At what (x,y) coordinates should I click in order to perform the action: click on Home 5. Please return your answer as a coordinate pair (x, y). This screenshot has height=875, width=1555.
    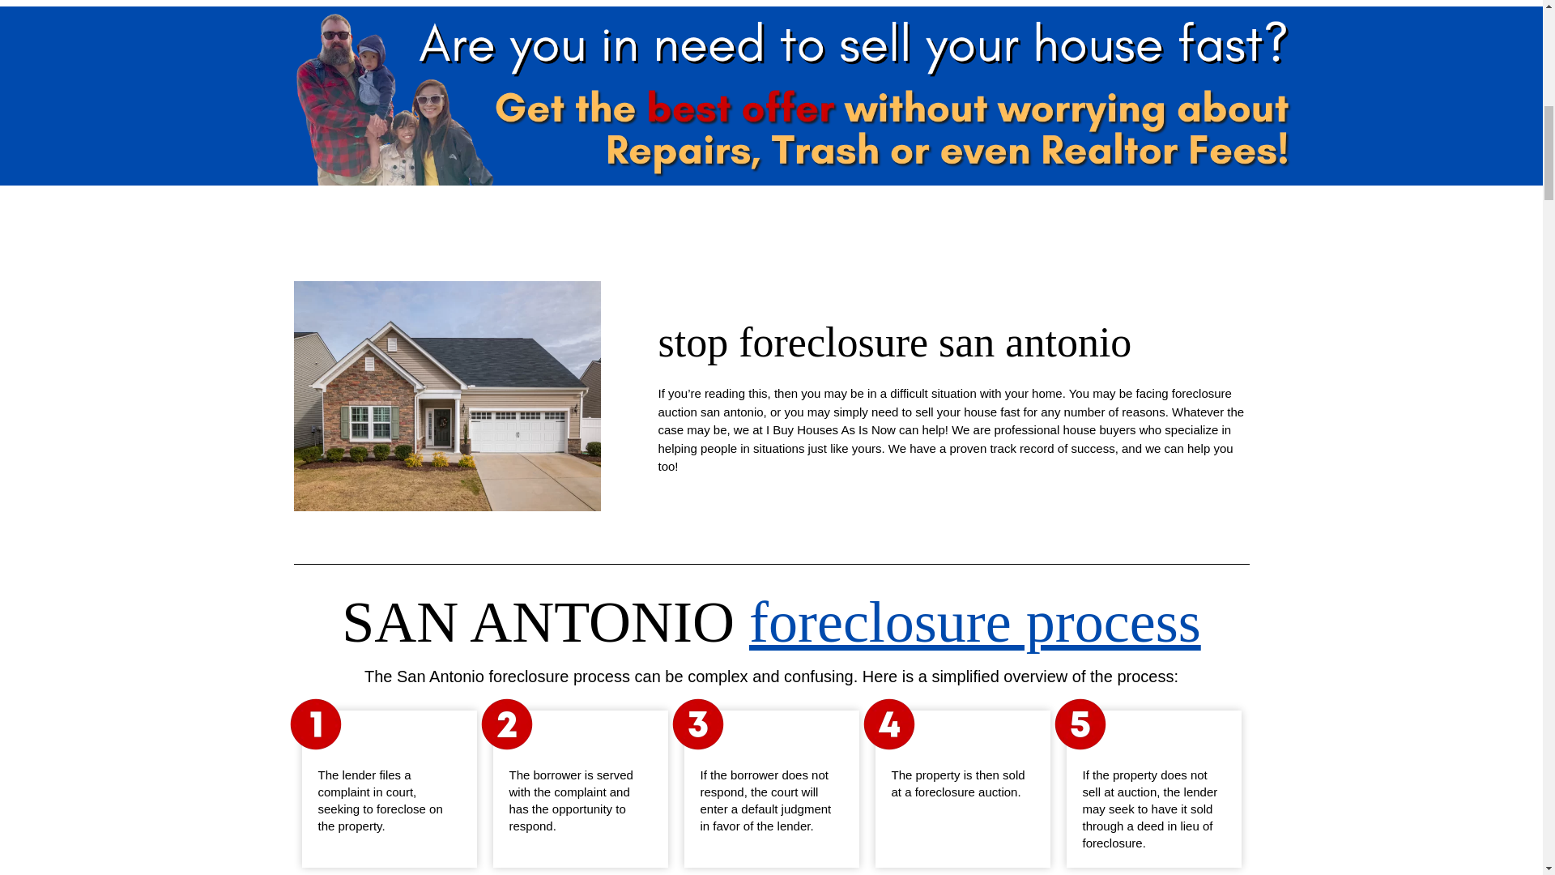
    Looking at the image, I should click on (889, 723).